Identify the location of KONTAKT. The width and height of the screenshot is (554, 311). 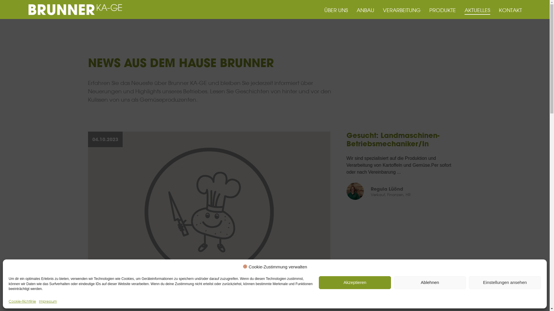
(510, 10).